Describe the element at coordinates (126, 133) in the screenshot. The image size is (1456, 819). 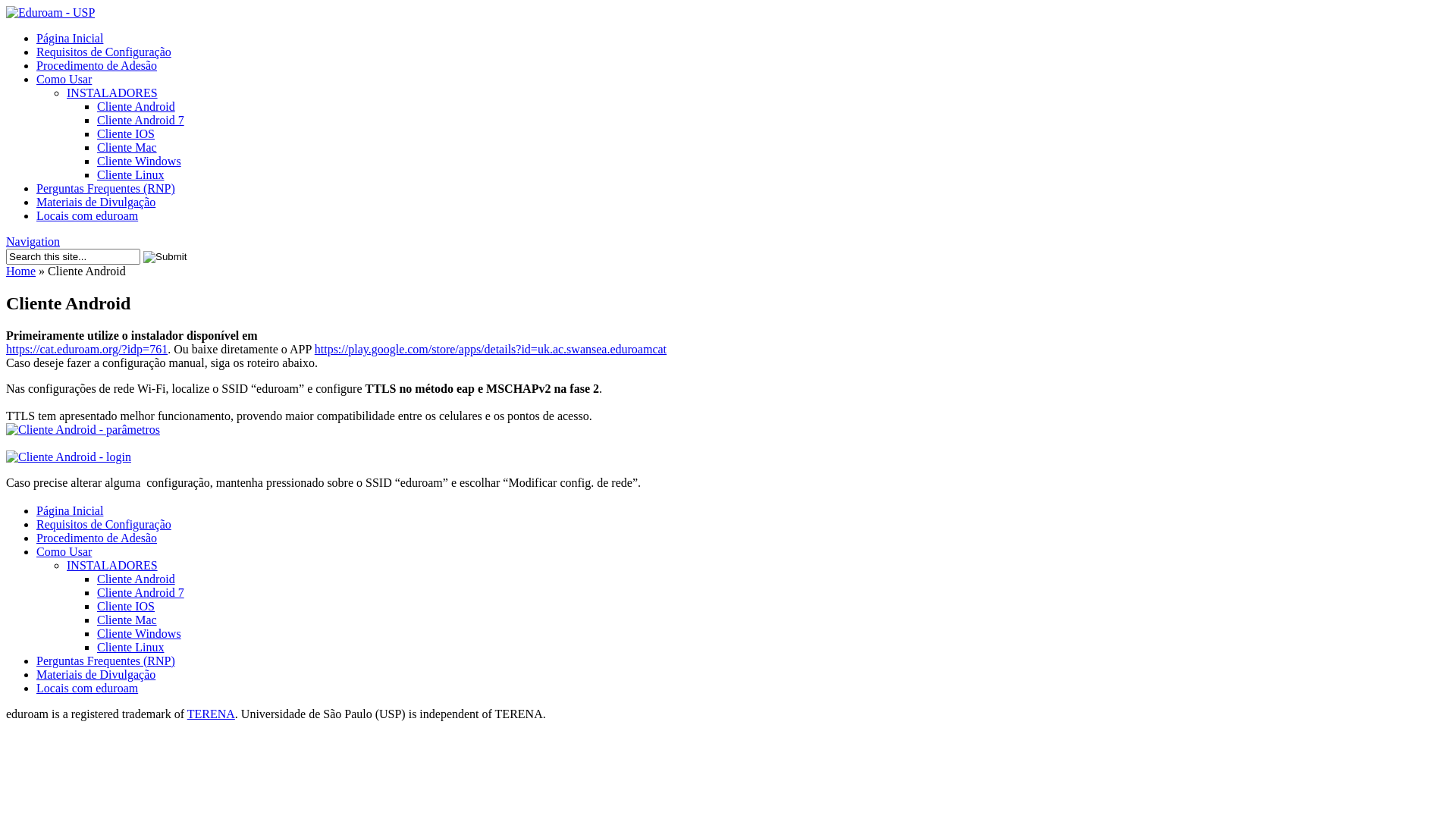
I see `Cliente IOS` at that location.